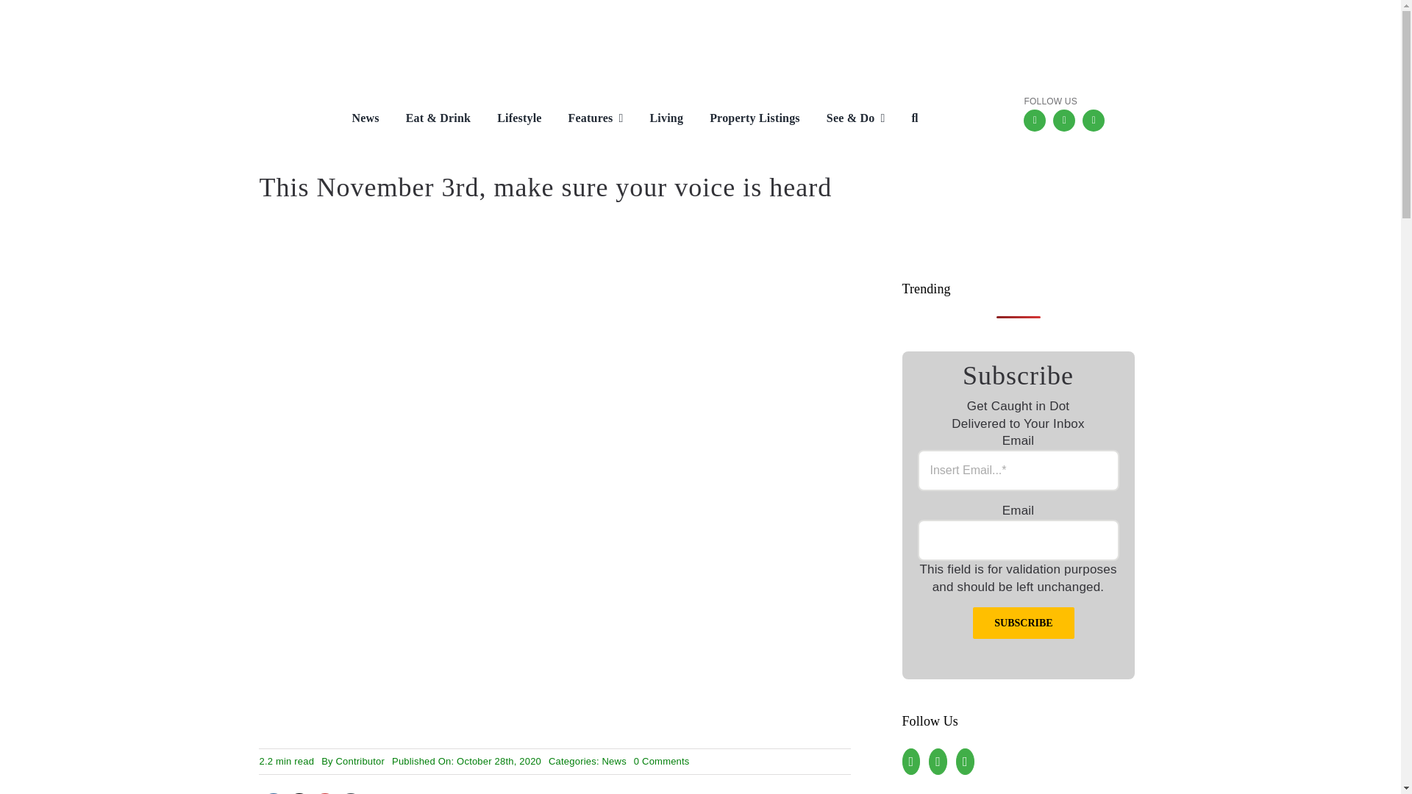  What do you see at coordinates (1022, 623) in the screenshot?
I see `Subscribe` at bounding box center [1022, 623].